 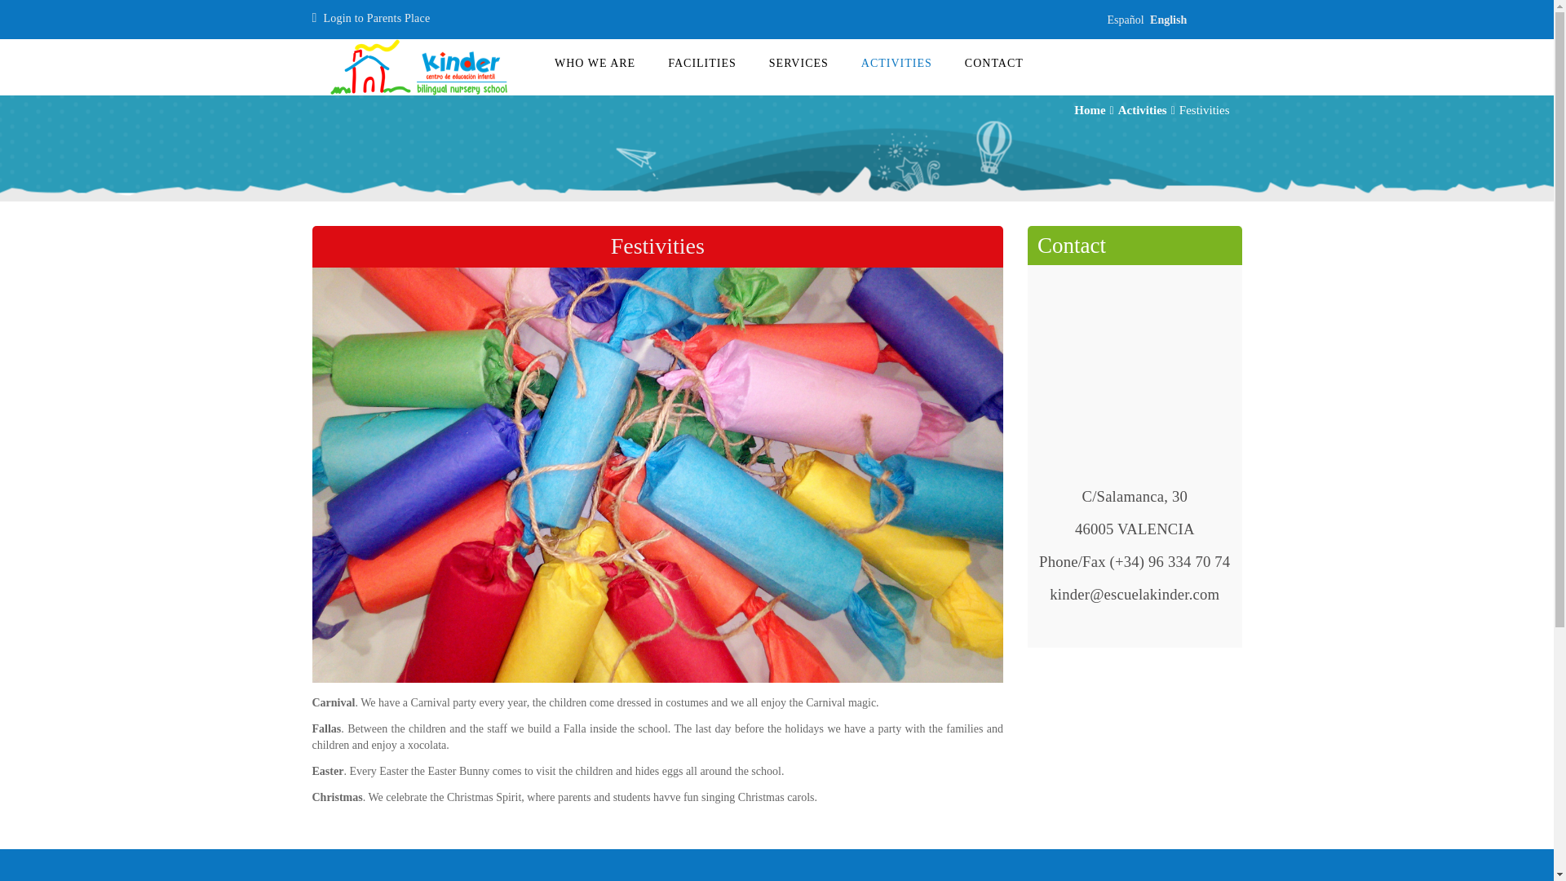 What do you see at coordinates (799, 63) in the screenshot?
I see `SERVICES` at bounding box center [799, 63].